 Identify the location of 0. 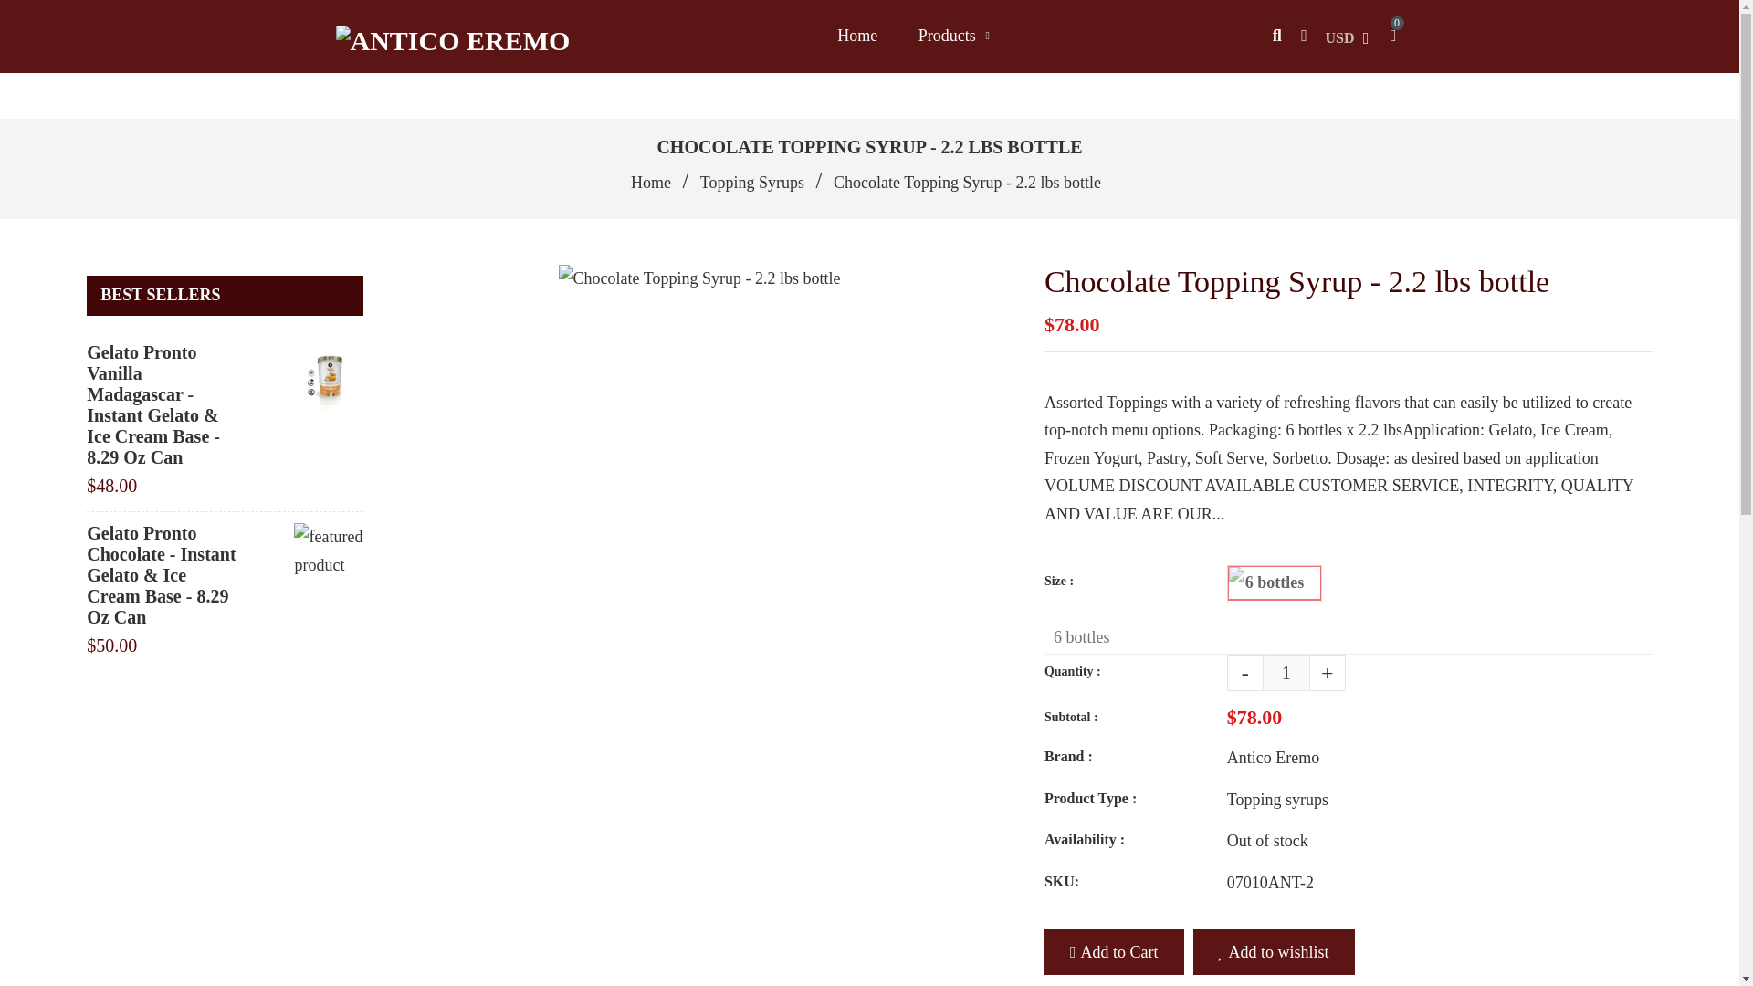
(1389, 36).